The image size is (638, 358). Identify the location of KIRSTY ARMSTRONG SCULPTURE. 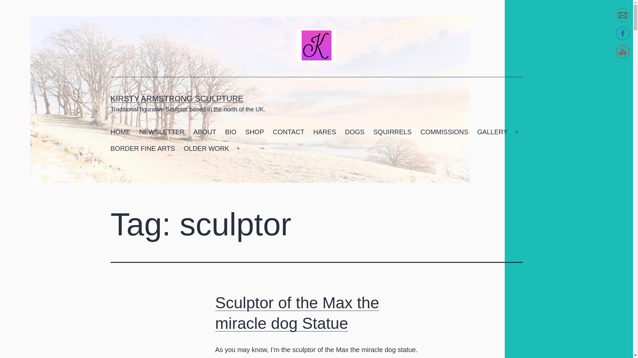
(177, 99).